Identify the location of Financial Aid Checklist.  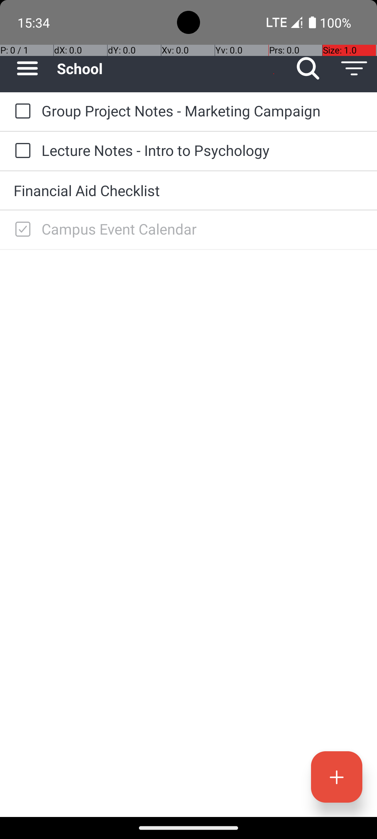
(188, 190).